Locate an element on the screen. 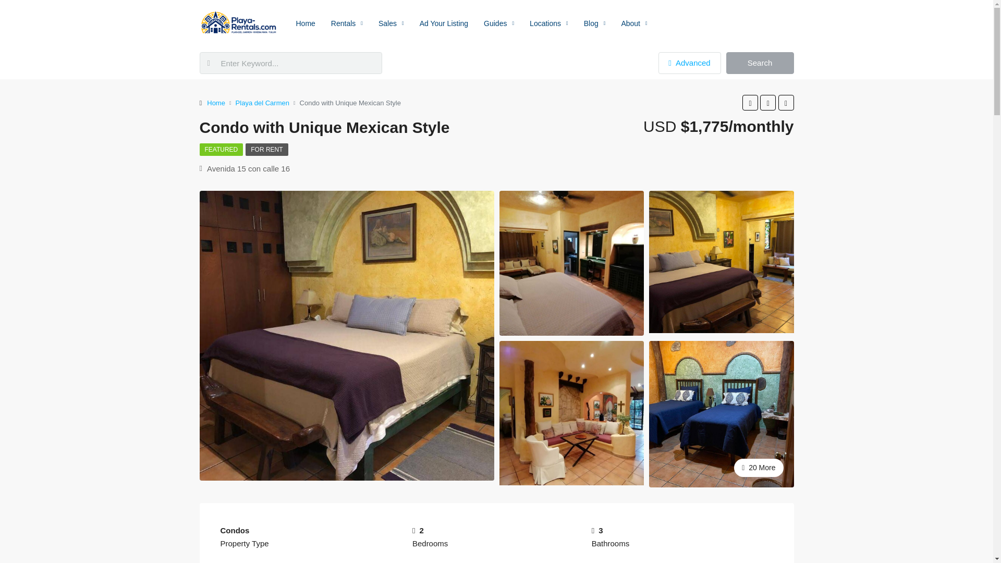 This screenshot has width=1001, height=563. Guides is located at coordinates (498, 23).